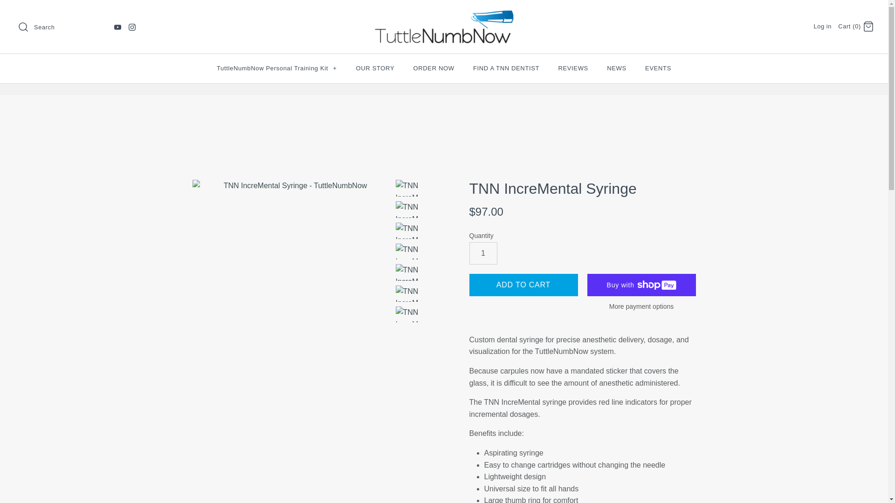  What do you see at coordinates (483, 253) in the screenshot?
I see `1` at bounding box center [483, 253].